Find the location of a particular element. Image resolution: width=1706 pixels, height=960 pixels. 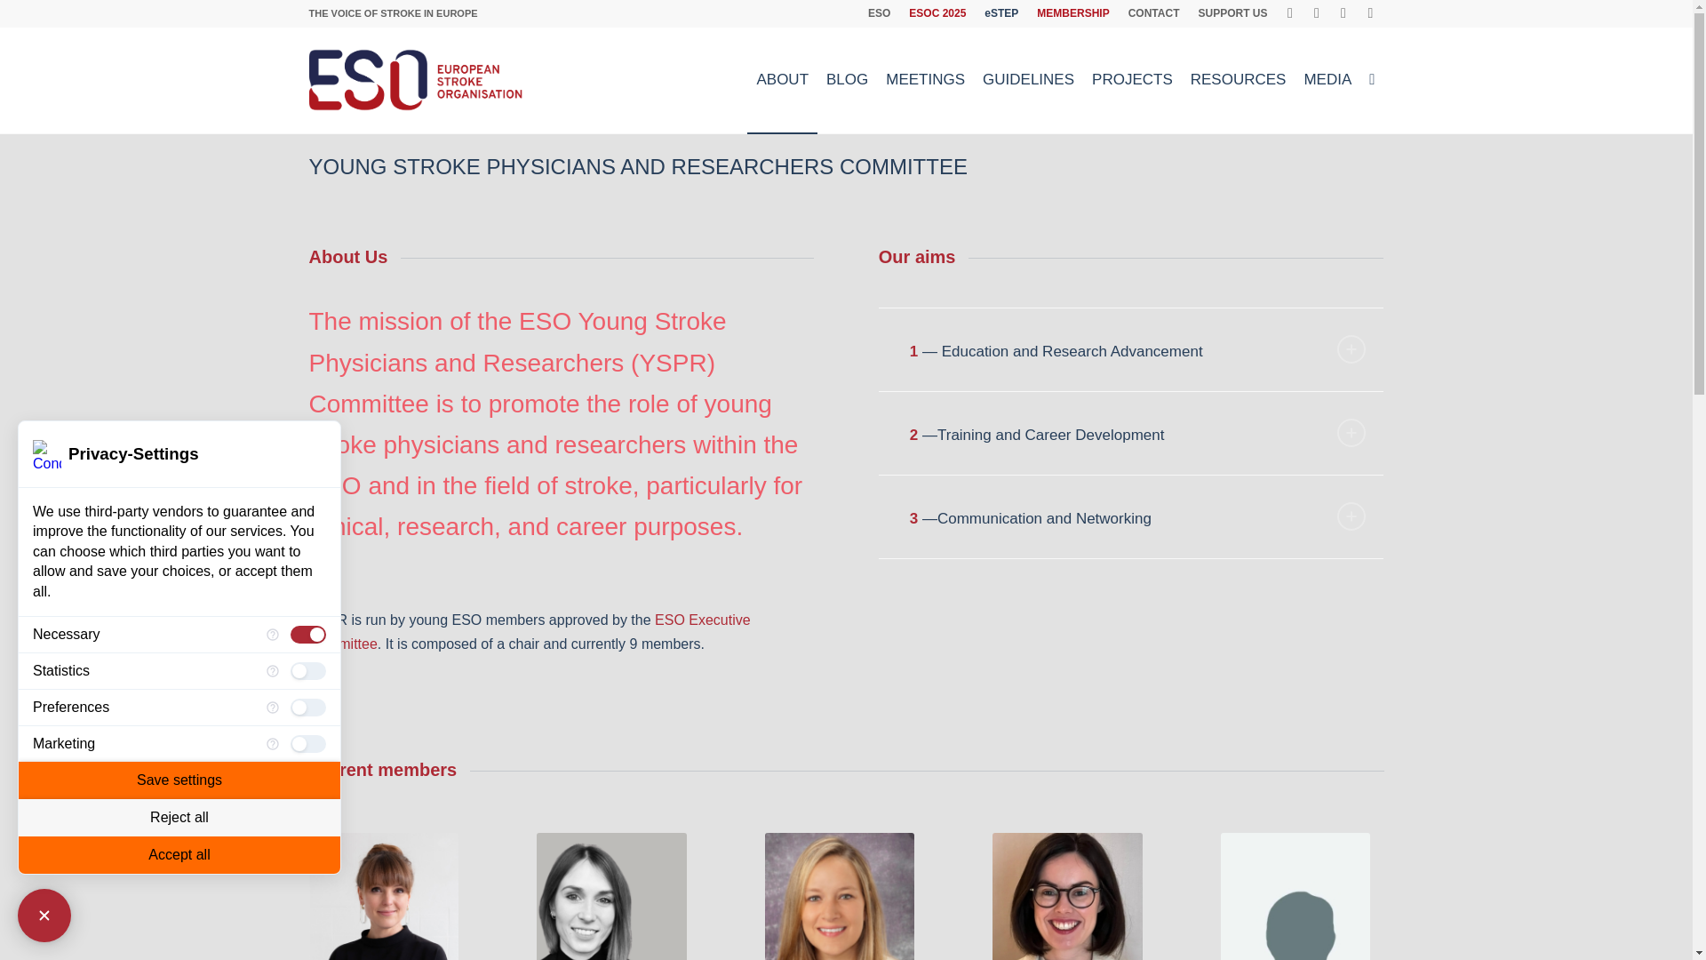

Save settings is located at coordinates (179, 780).